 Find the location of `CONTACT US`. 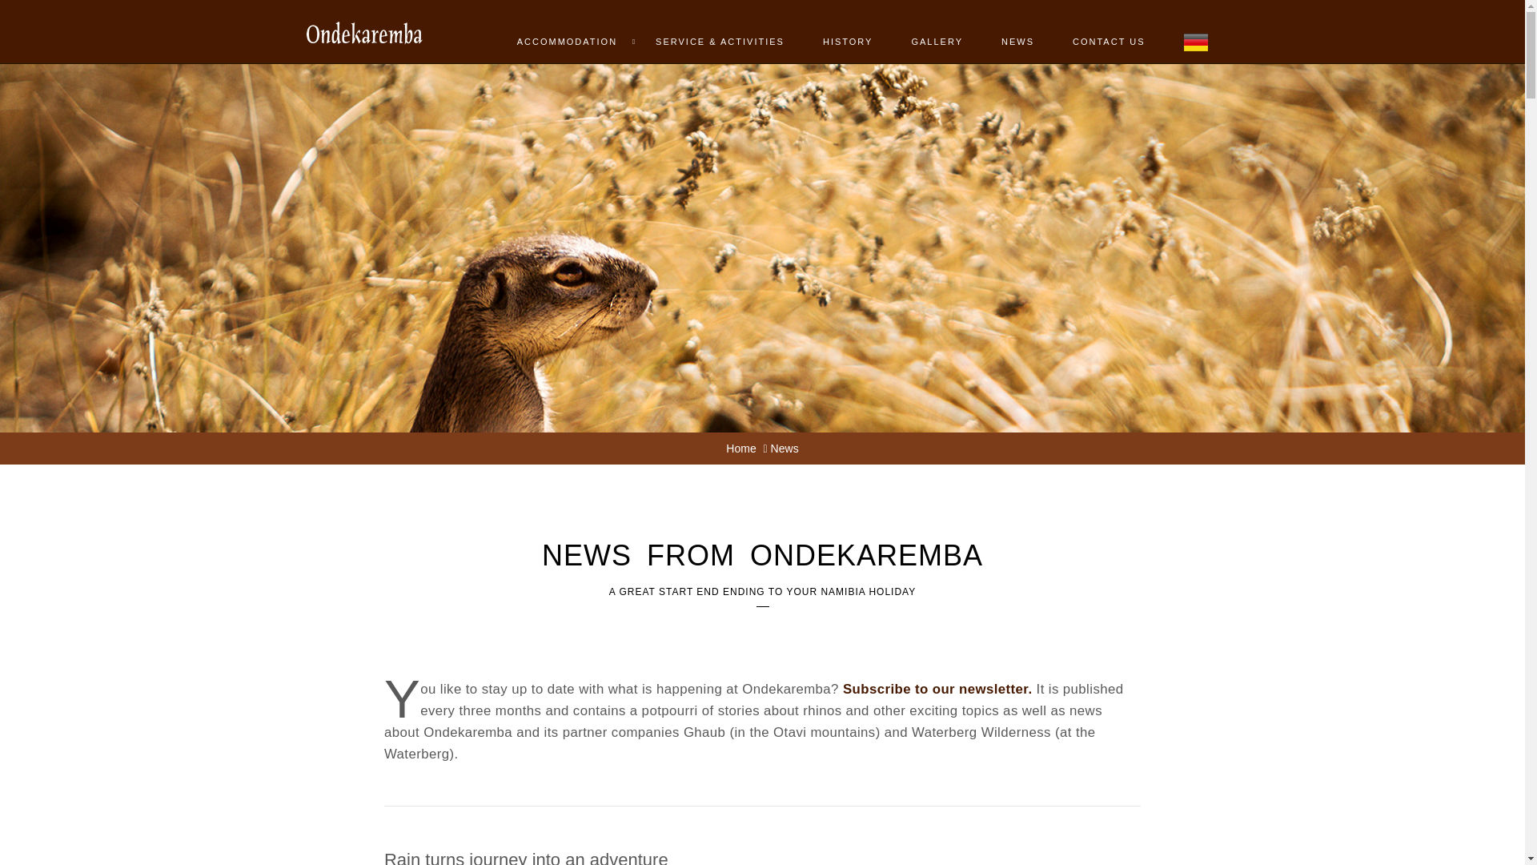

CONTACT US is located at coordinates (1109, 32).